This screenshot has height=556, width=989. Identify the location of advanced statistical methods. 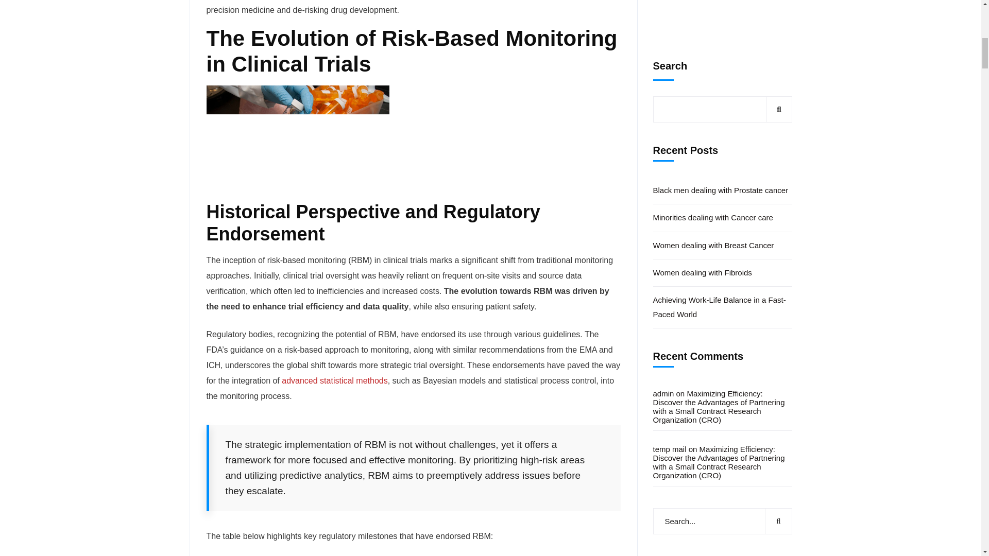
(335, 381).